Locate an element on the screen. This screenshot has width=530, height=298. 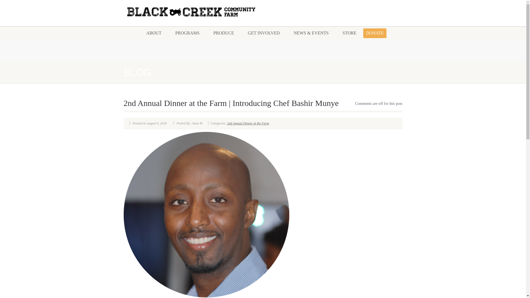
GET INVOLVED is located at coordinates (264, 33).